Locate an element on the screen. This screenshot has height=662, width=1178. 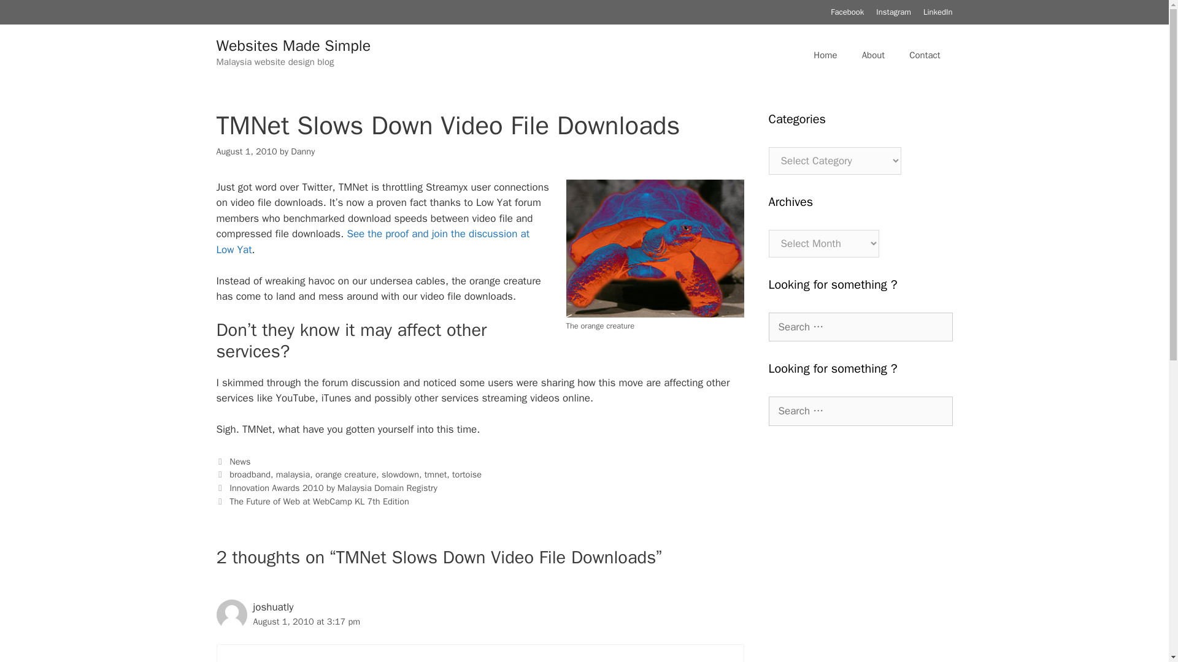
malaysia is located at coordinates (293, 474).